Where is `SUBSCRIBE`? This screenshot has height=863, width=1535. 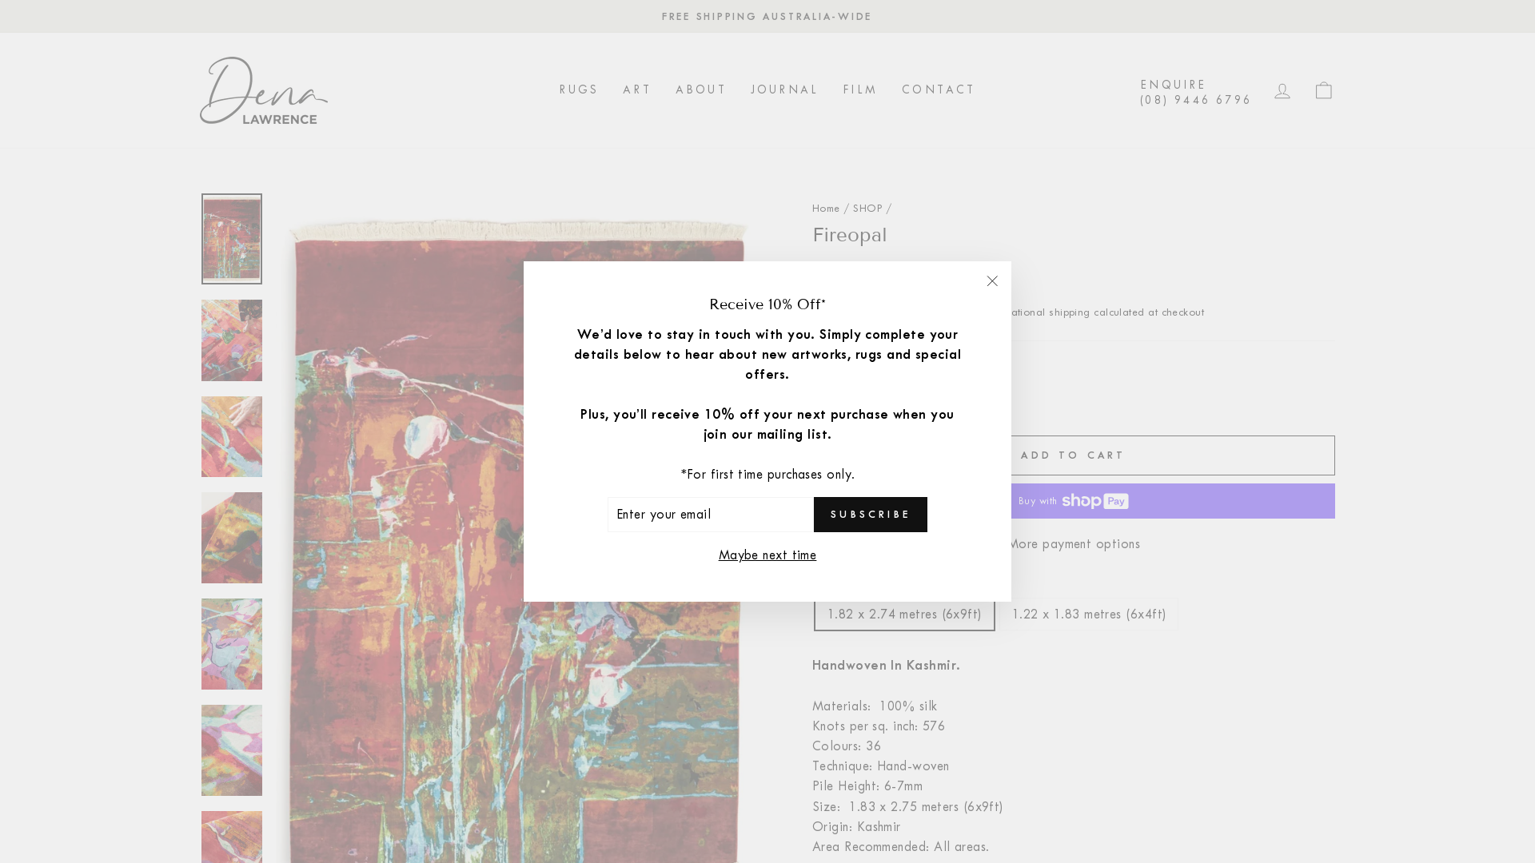
SUBSCRIBE is located at coordinates (870, 515).